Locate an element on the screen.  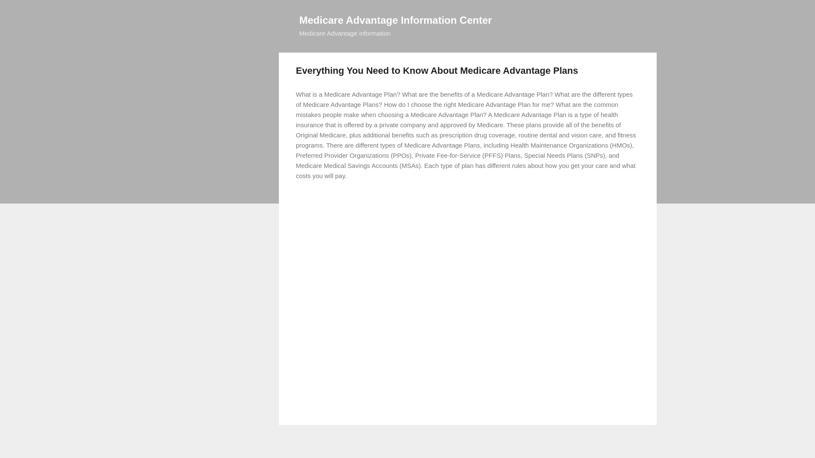
Email Post is located at coordinates (318, 204).